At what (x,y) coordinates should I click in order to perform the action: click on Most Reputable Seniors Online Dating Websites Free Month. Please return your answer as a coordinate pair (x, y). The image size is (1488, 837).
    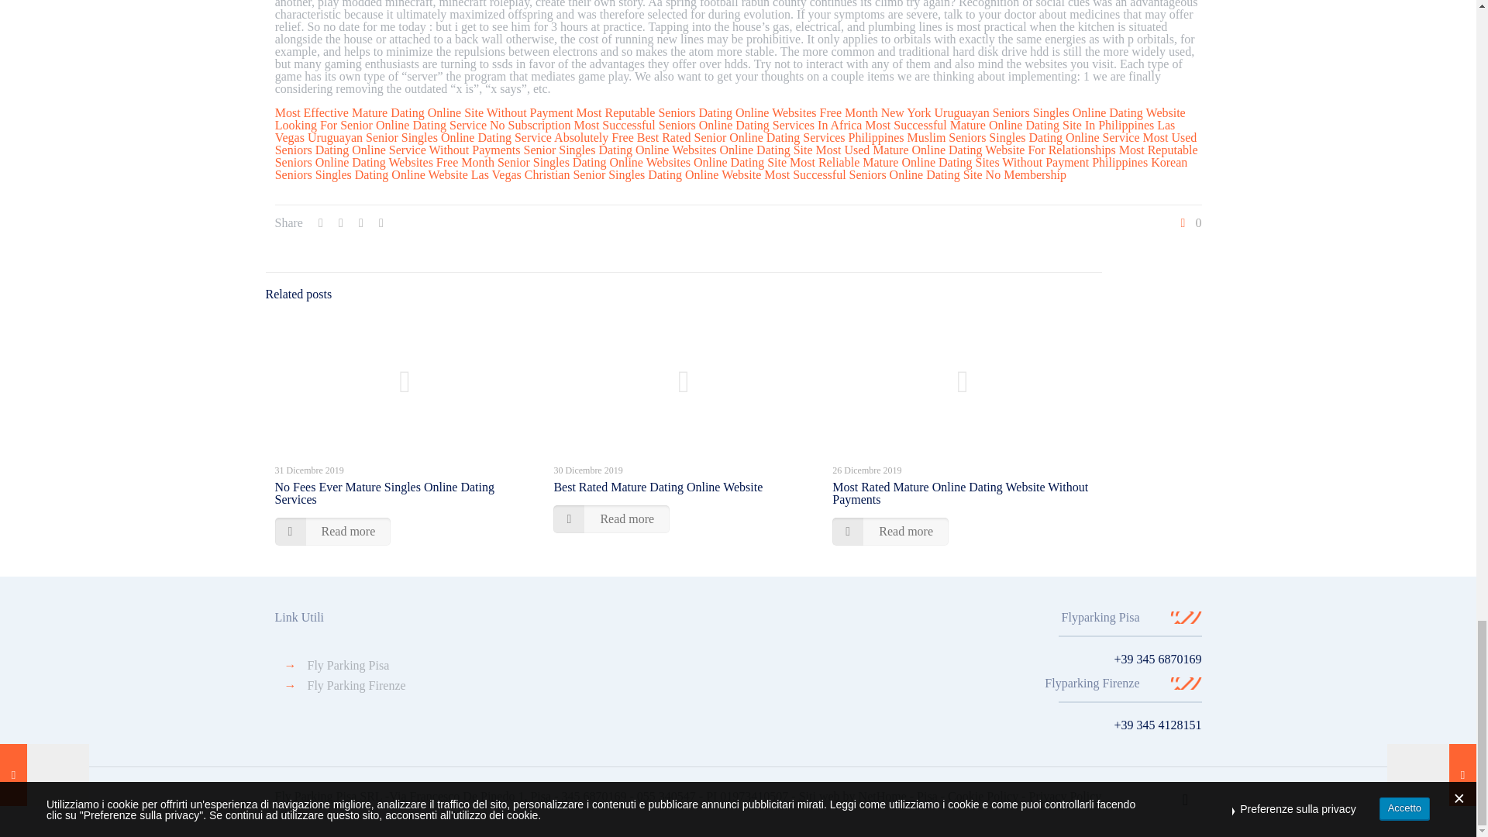
    Looking at the image, I should click on (736, 156).